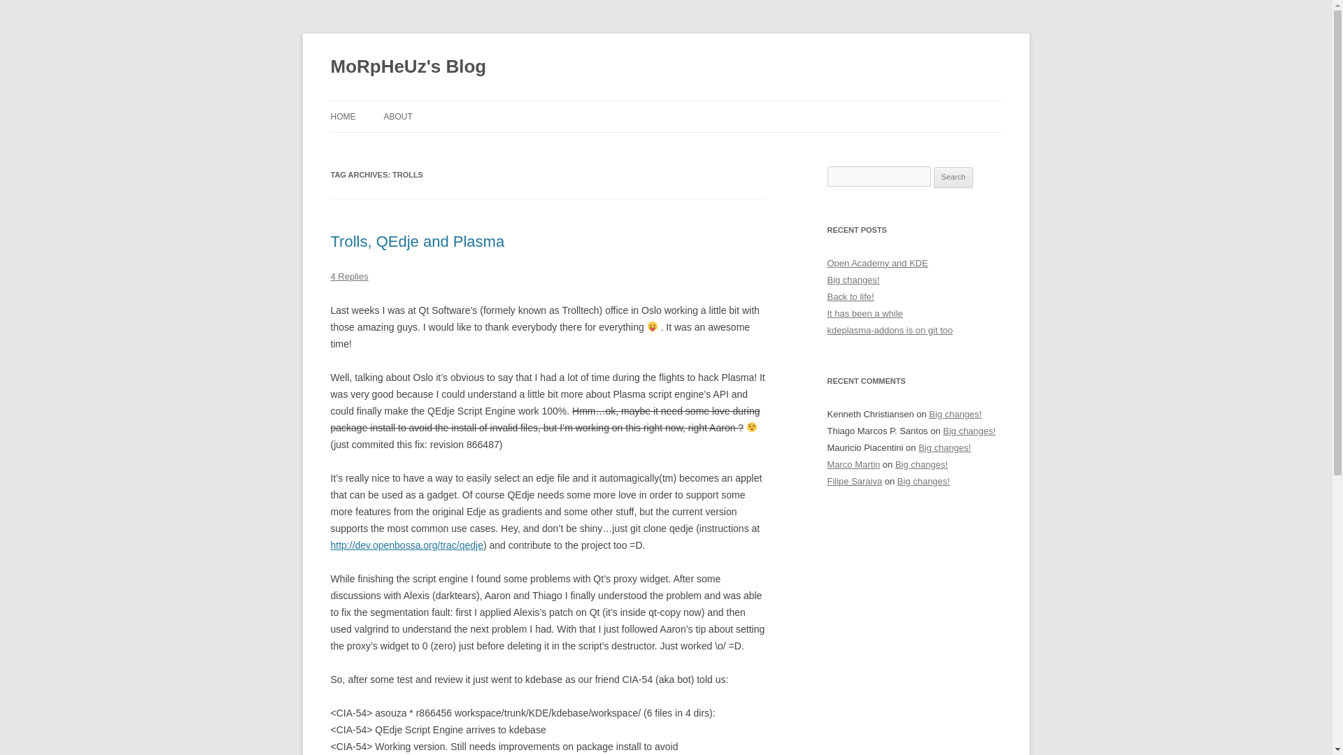 This screenshot has width=1343, height=755. Describe the element at coordinates (417, 240) in the screenshot. I see `Trolls, QEdje and Plasma` at that location.